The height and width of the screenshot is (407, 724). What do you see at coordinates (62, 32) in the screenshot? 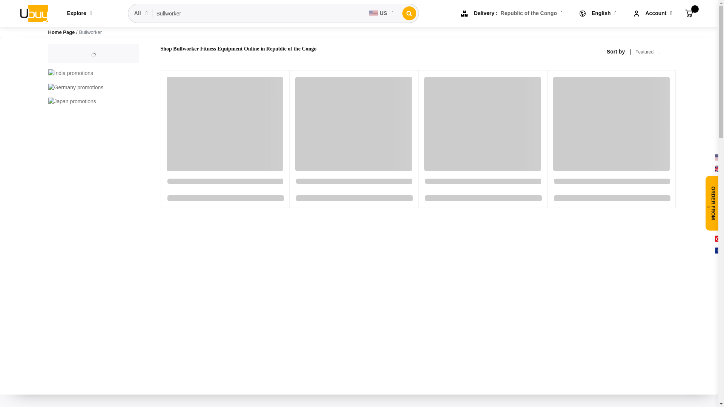
I see `Home Page` at bounding box center [62, 32].